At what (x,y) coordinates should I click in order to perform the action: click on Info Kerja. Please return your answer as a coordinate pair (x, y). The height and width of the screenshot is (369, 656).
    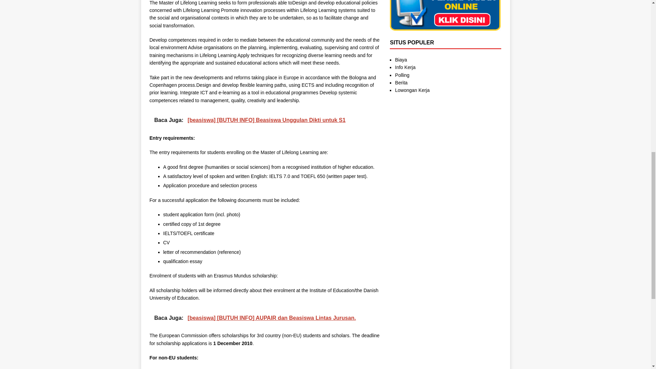
    Looking at the image, I should click on (405, 67).